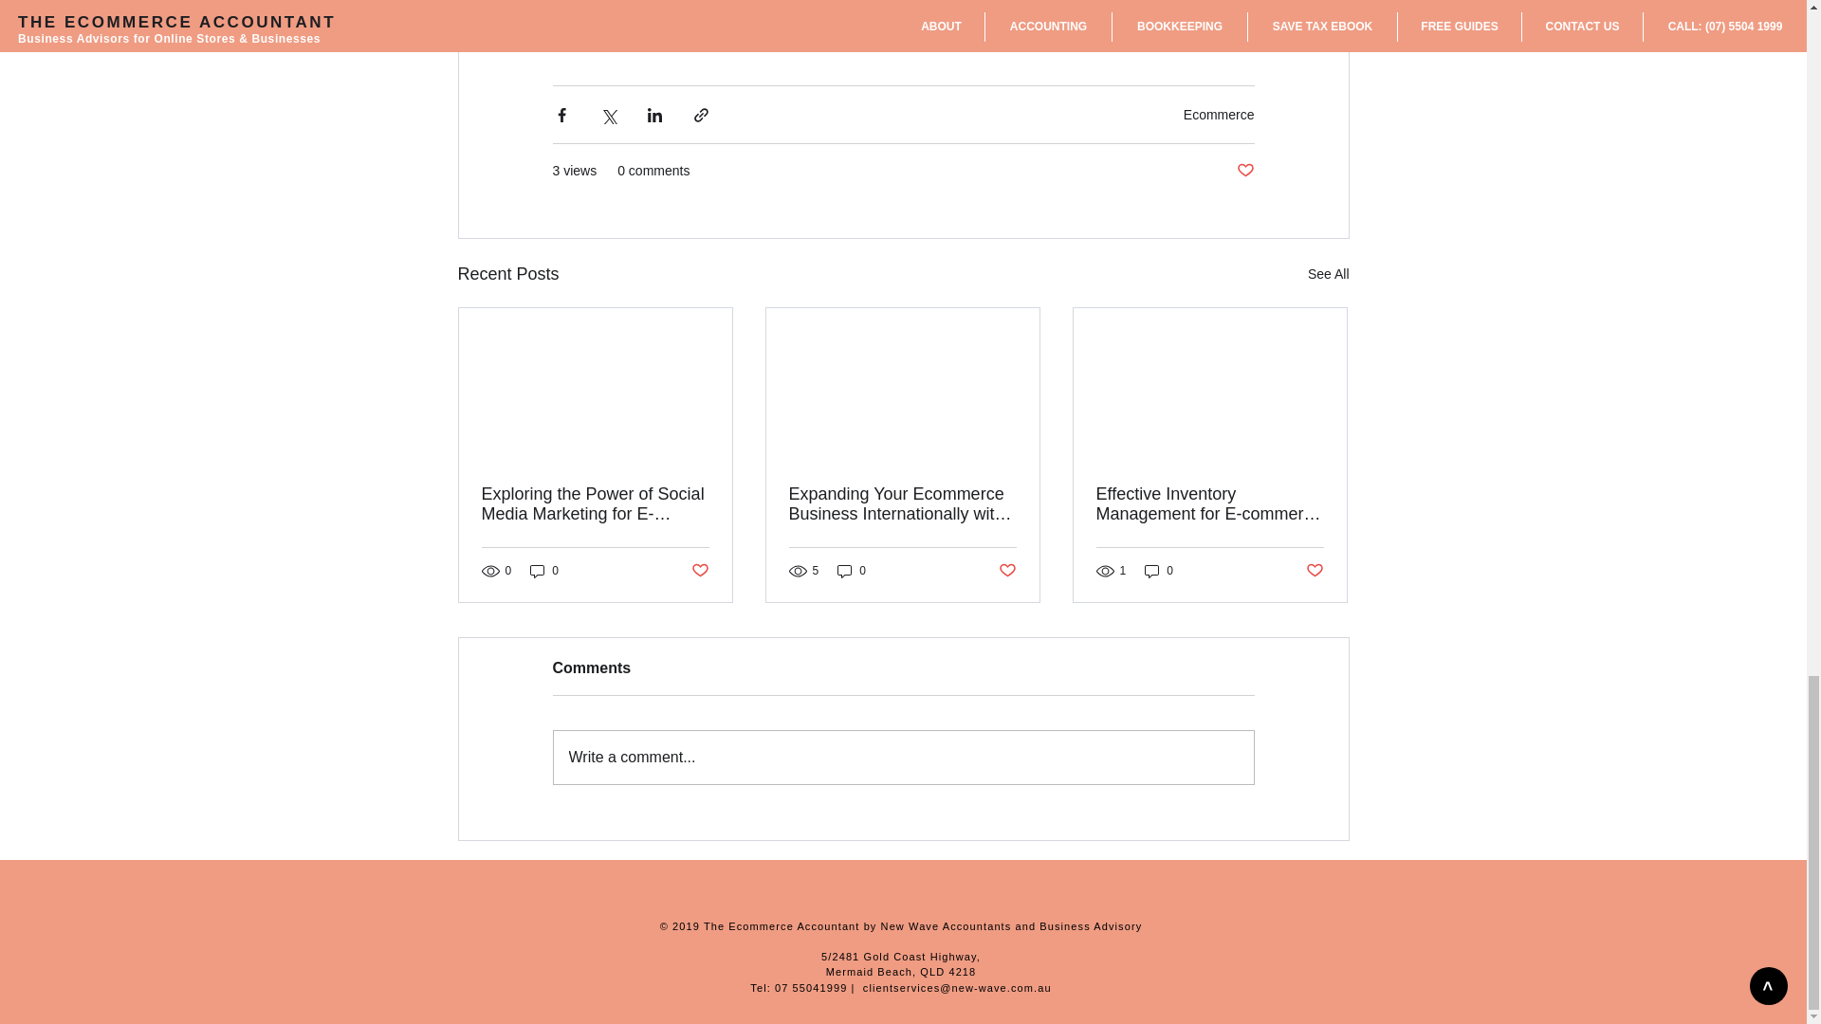 The width and height of the screenshot is (1821, 1024). Describe the element at coordinates (895, 4) in the screenshot. I see `accountants for e-commerce businesses` at that location.